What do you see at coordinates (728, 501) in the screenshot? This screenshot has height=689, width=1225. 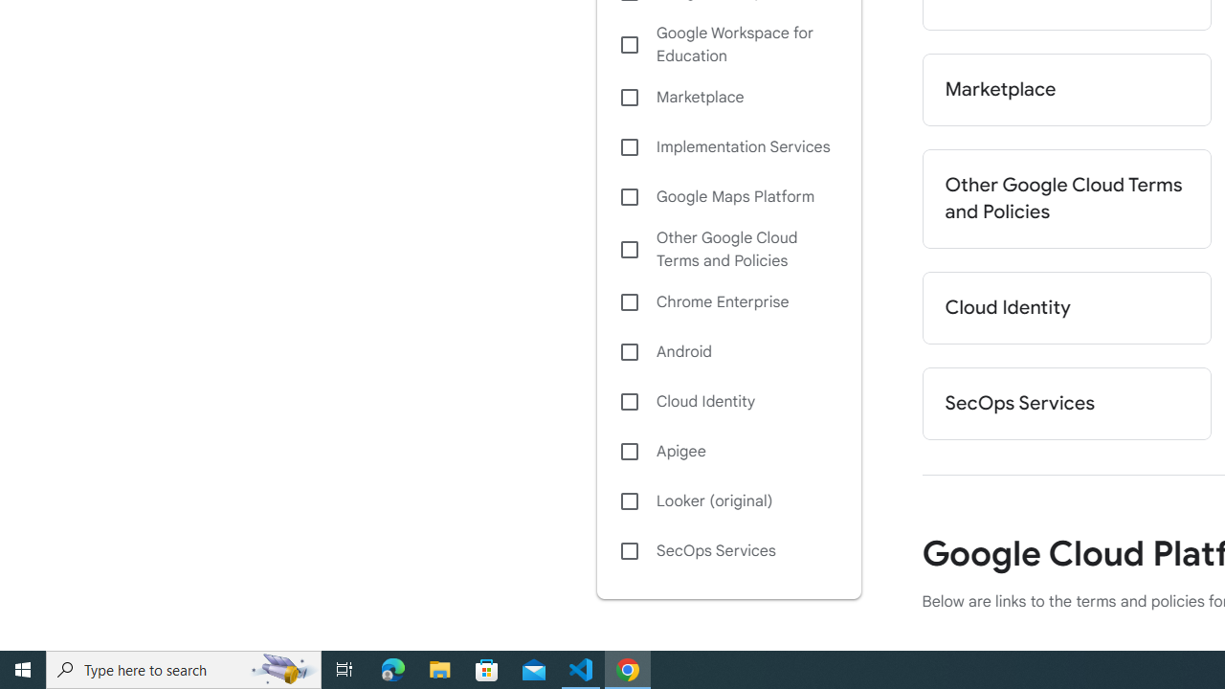 I see `Looker (original)` at bounding box center [728, 501].